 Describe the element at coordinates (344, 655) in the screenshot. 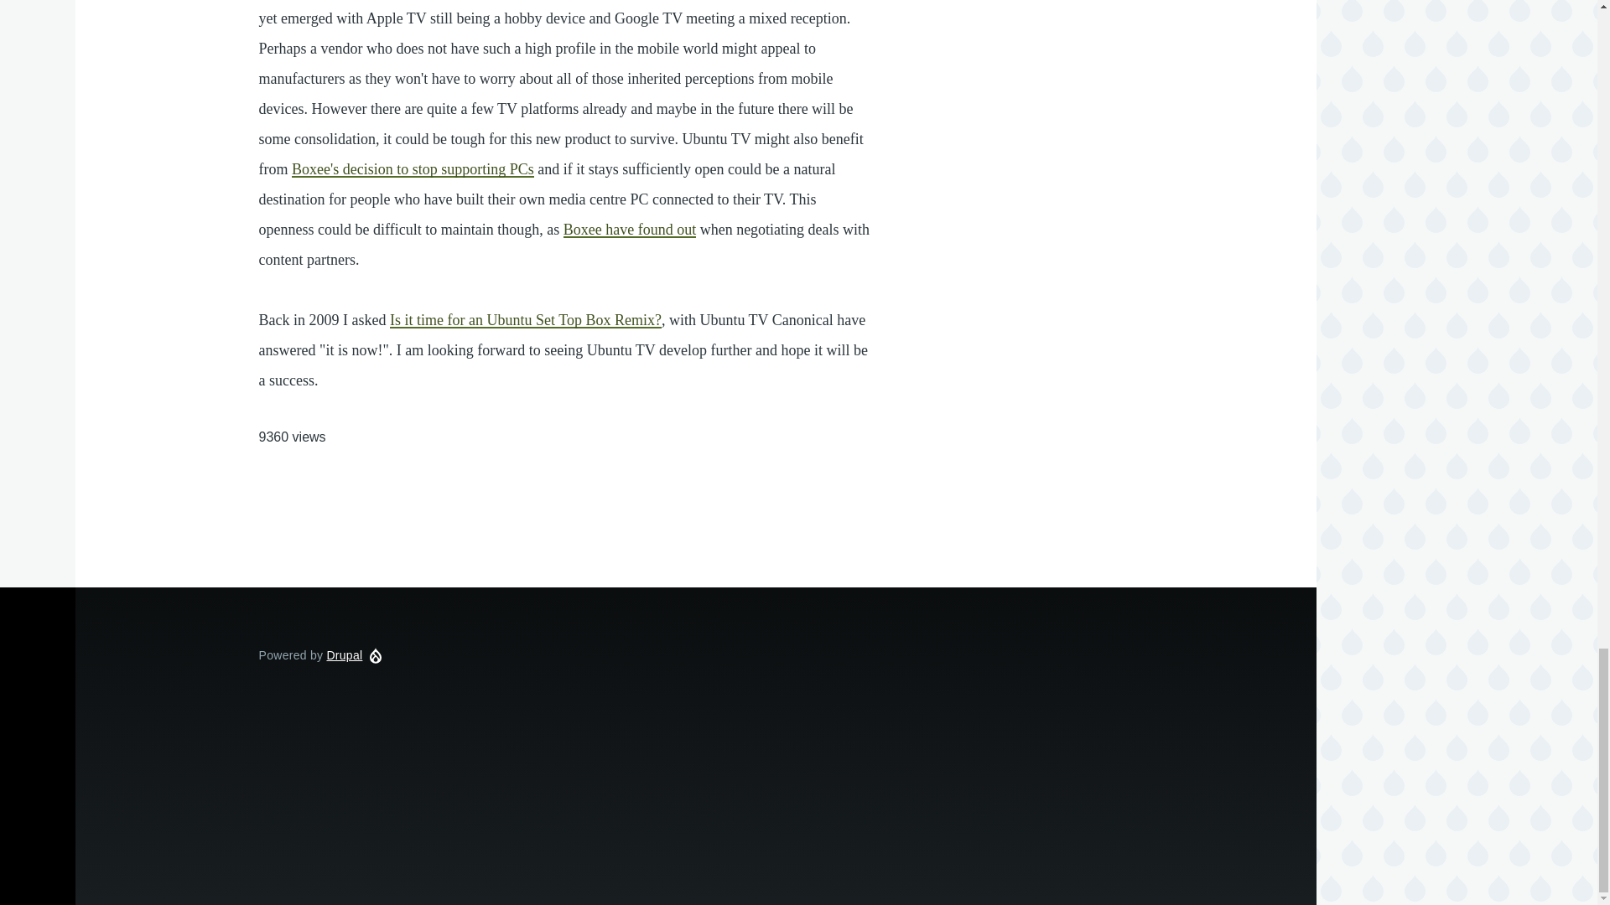

I see `Drupal` at that location.